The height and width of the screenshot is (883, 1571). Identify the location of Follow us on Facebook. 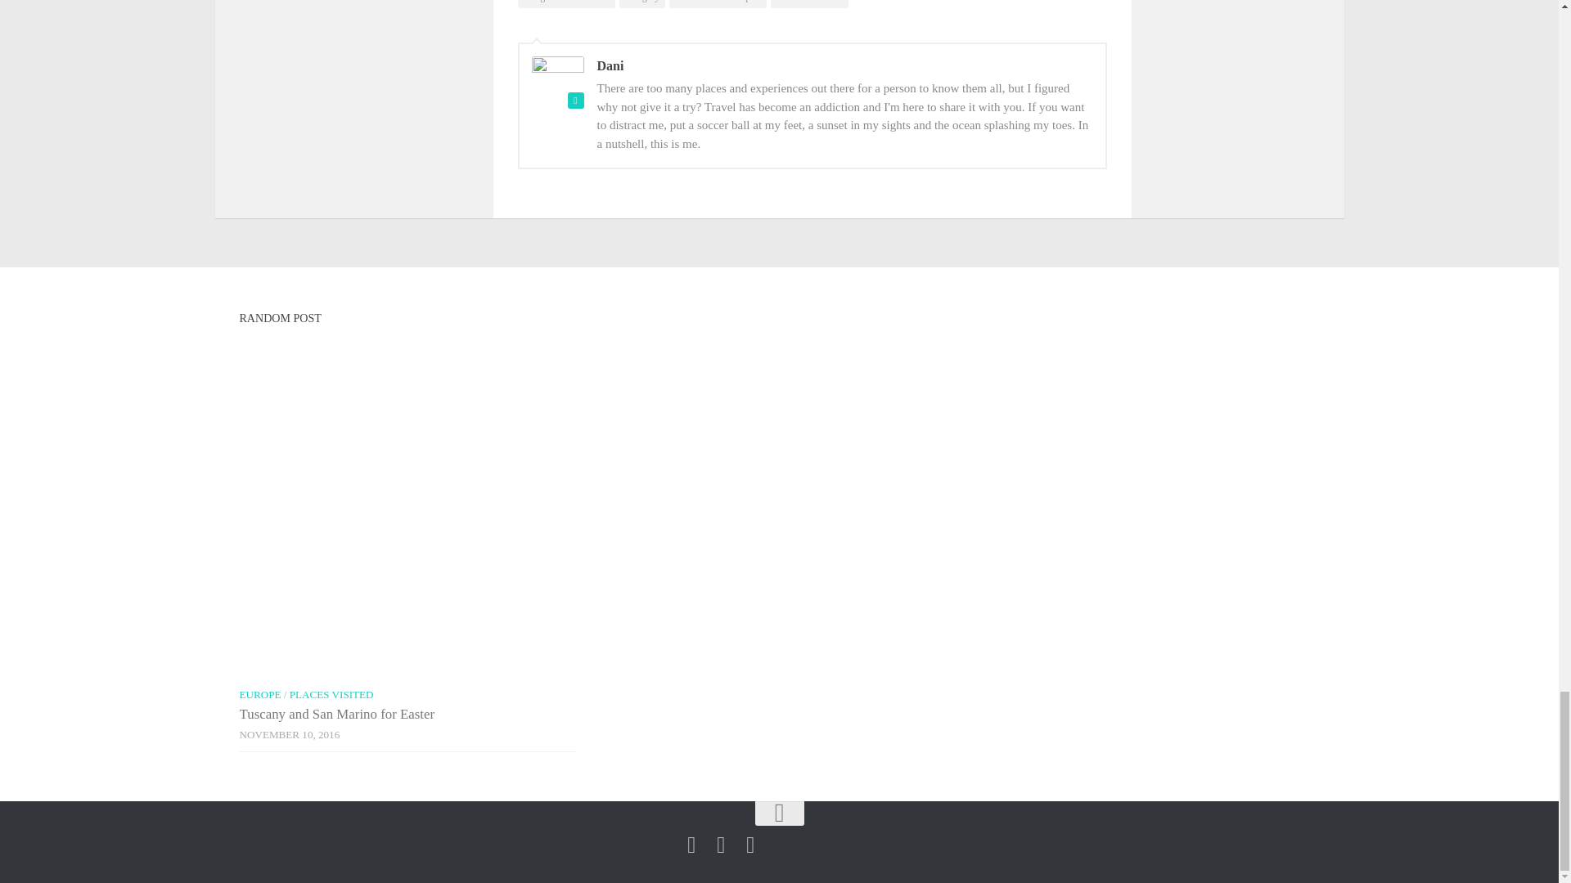
(691, 845).